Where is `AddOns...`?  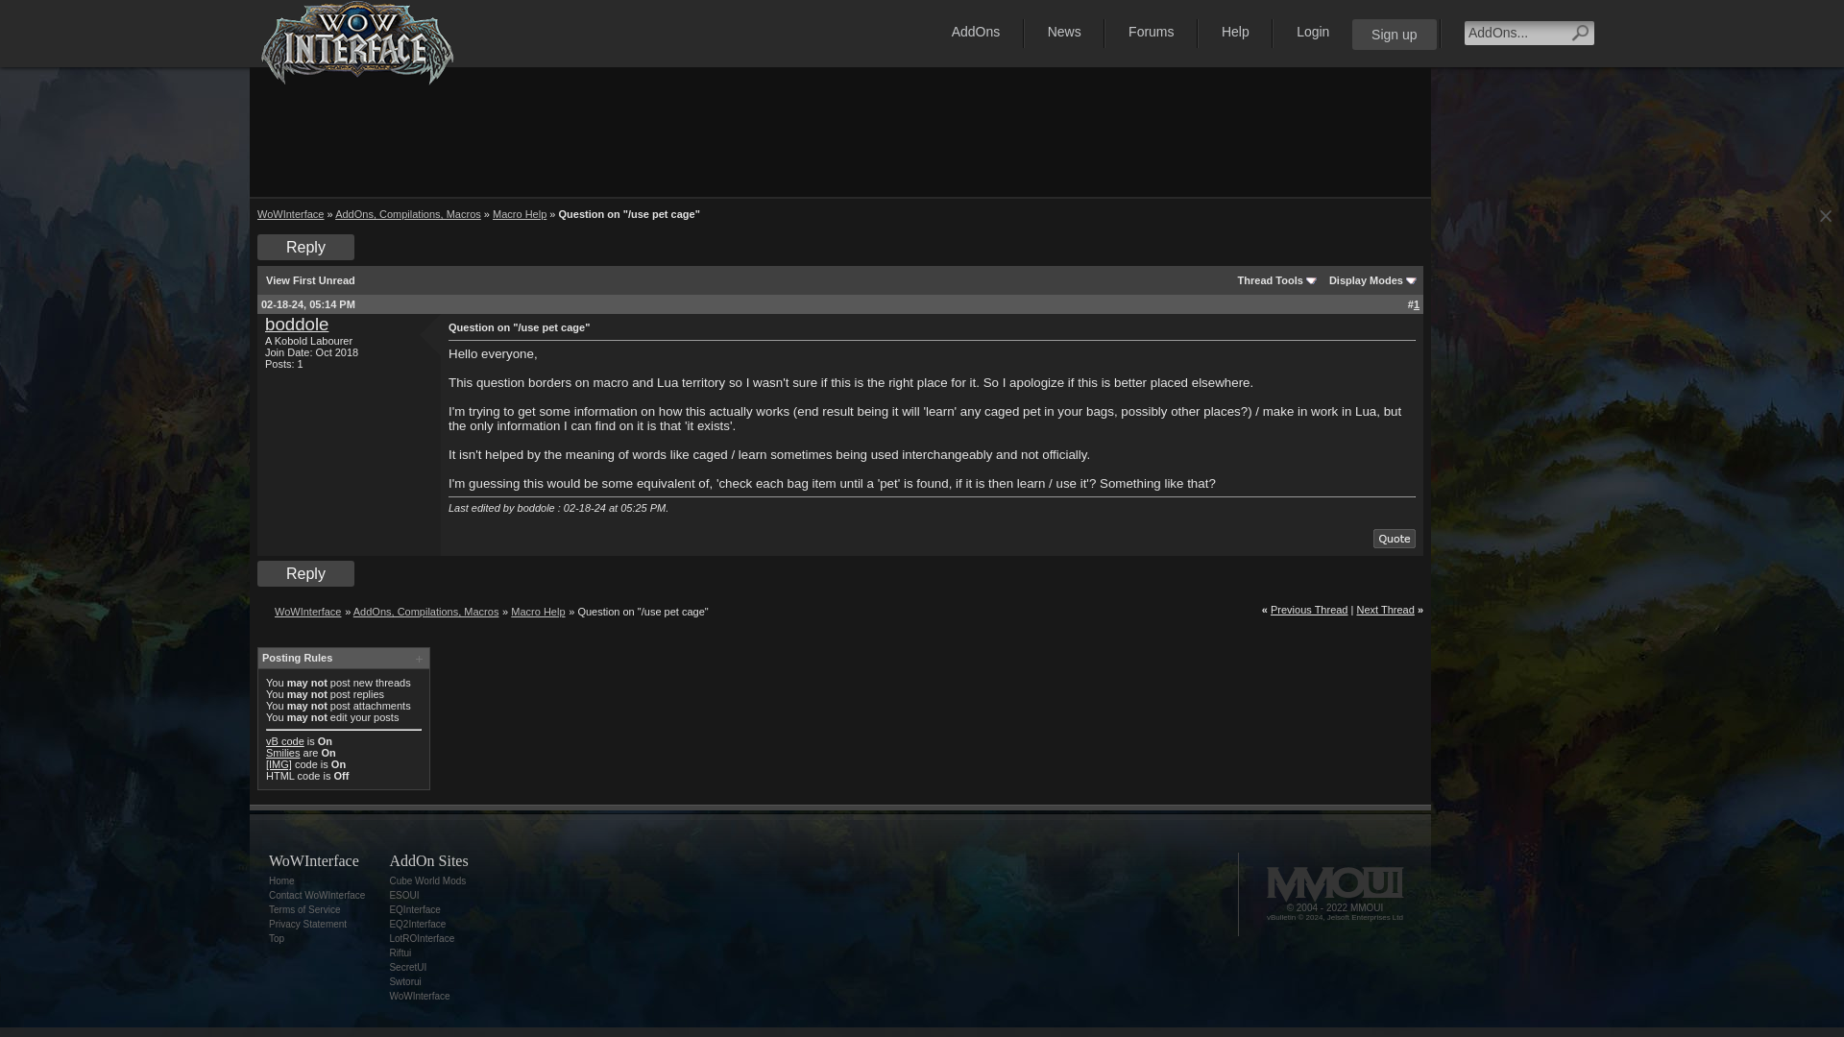 AddOns... is located at coordinates (1515, 33).